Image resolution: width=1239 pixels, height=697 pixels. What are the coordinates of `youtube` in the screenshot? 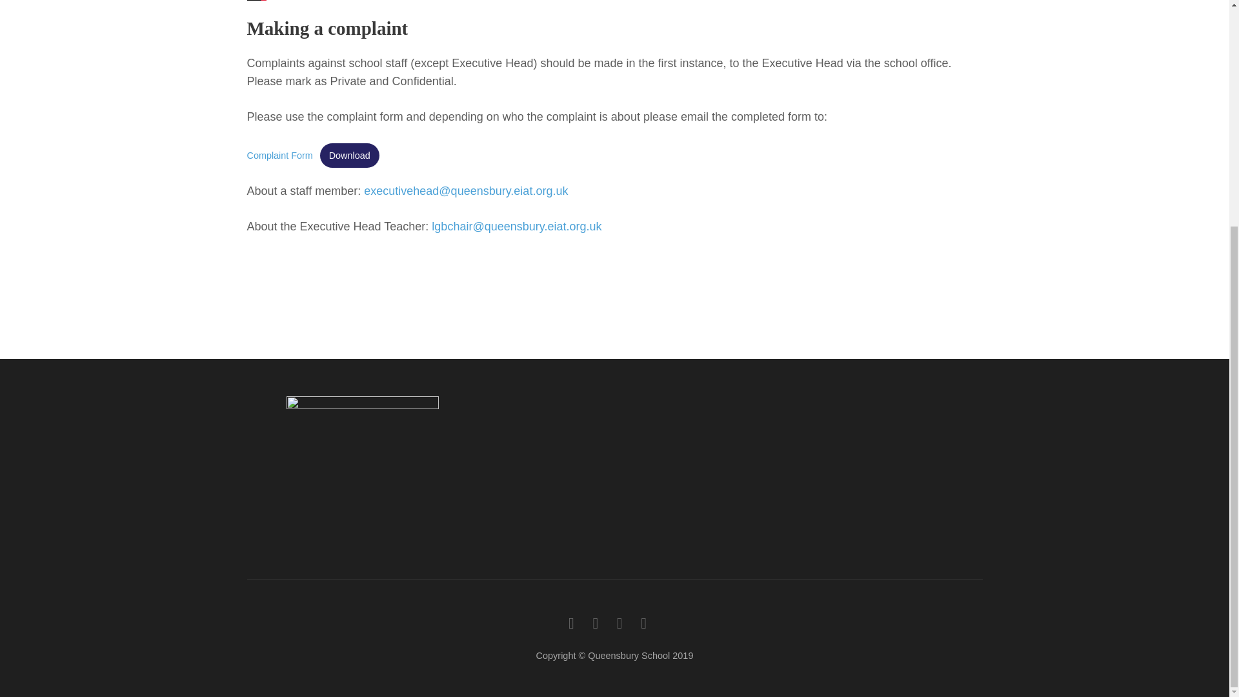 It's located at (619, 622).